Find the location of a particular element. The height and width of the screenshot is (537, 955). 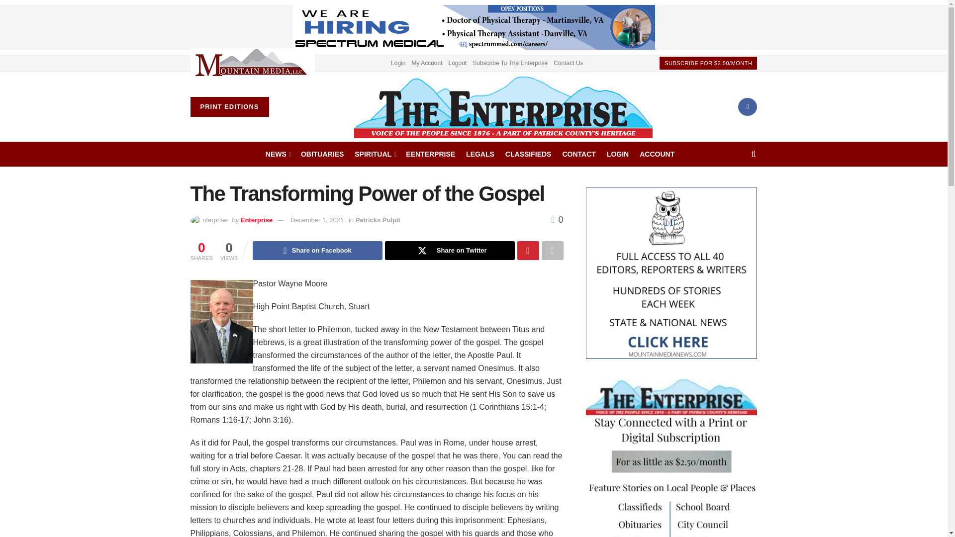

LOGIN is located at coordinates (617, 154).